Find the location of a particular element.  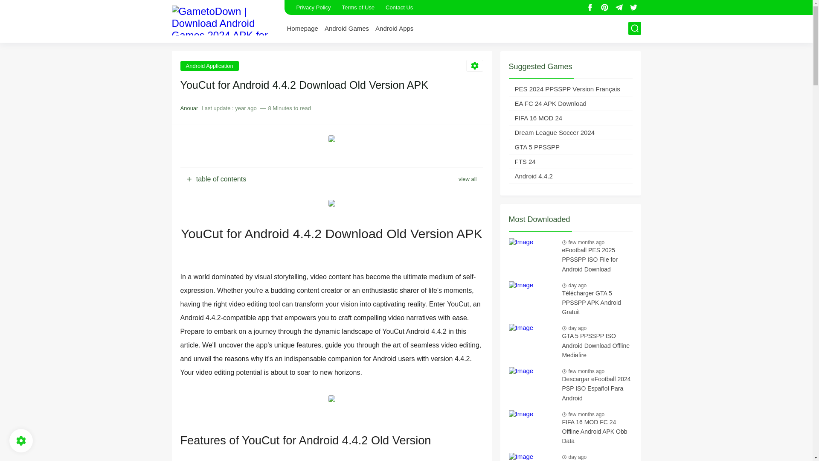

Contact Us is located at coordinates (399, 7).